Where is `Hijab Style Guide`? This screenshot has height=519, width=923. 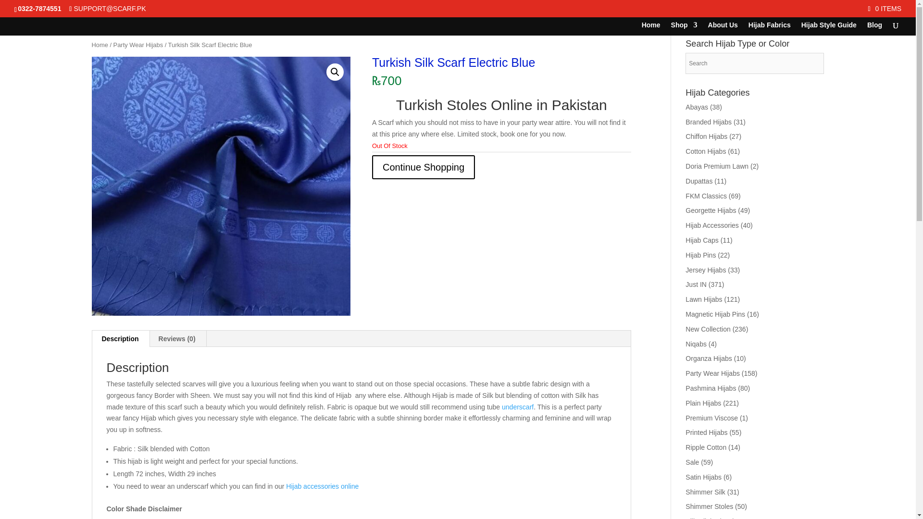 Hijab Style Guide is located at coordinates (829, 29).